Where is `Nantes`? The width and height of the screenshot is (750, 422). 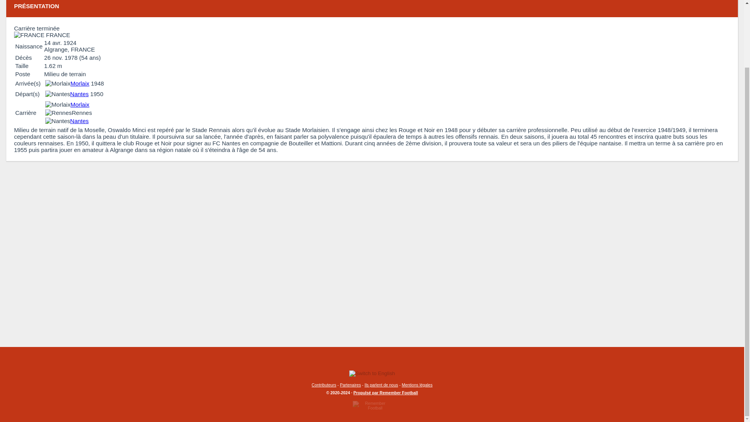
Nantes is located at coordinates (80, 94).